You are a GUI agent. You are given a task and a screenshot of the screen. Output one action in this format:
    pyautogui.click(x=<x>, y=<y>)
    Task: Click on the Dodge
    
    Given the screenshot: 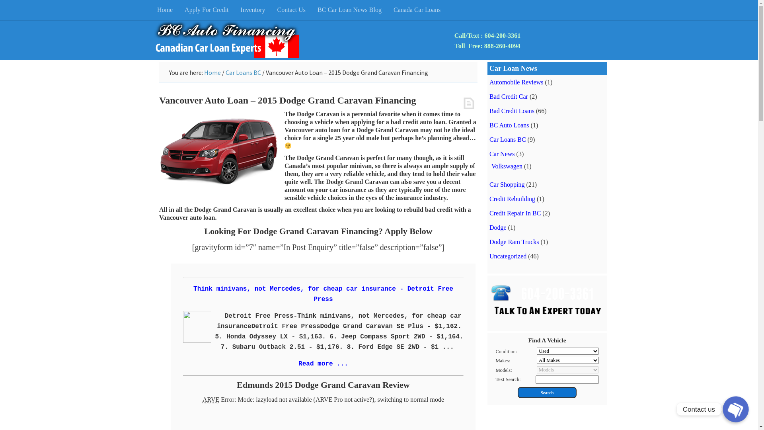 What is the action you would take?
    pyautogui.click(x=498, y=227)
    